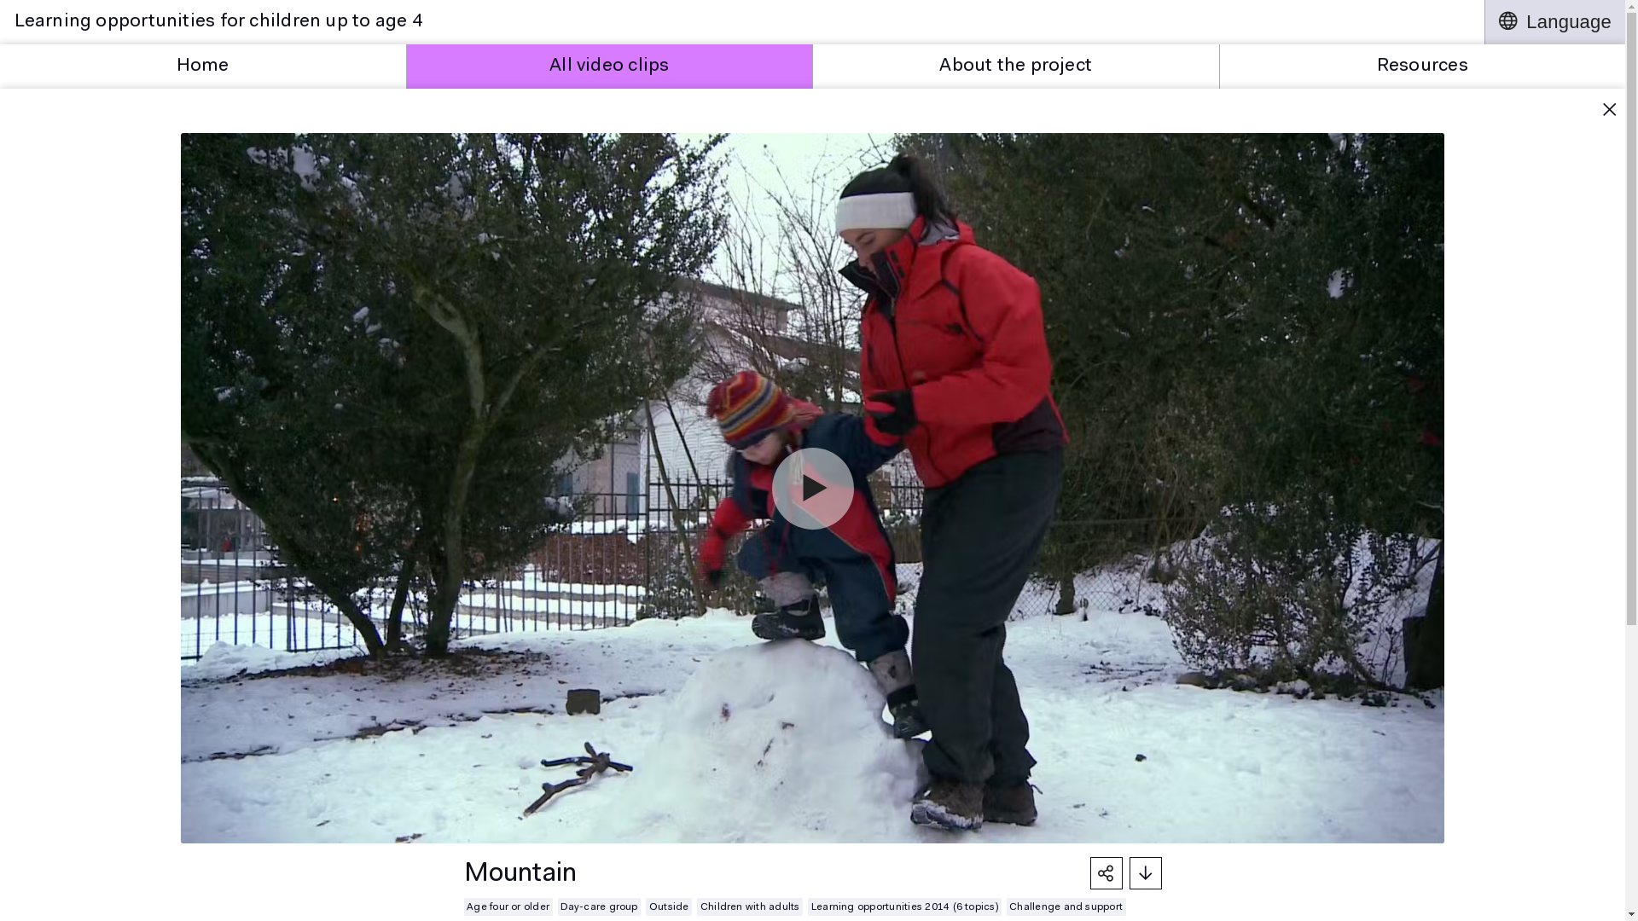 The width and height of the screenshot is (1638, 921). I want to click on Home, so click(203, 67).